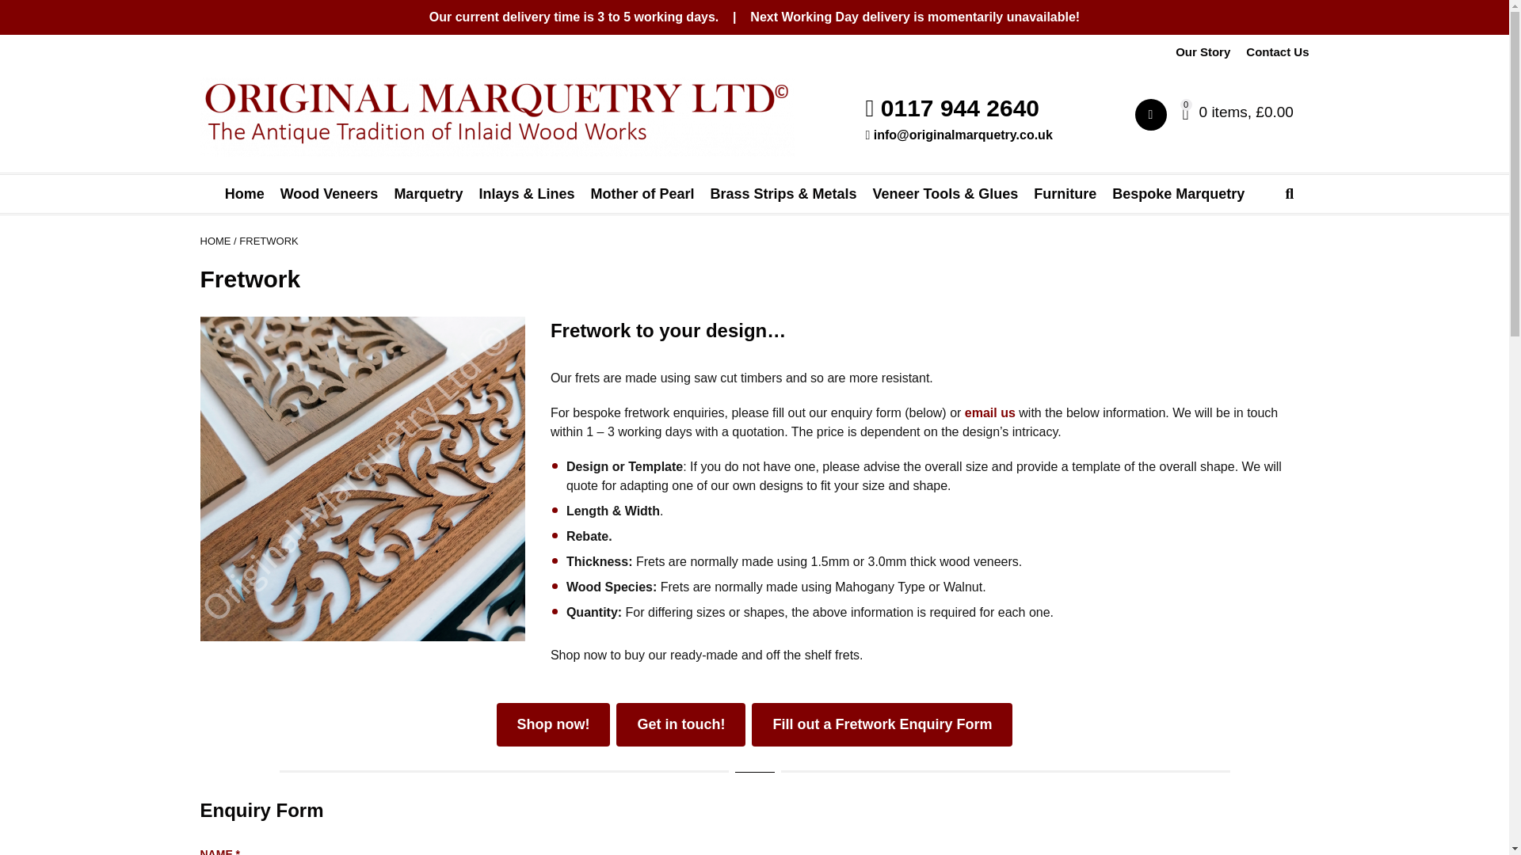 The width and height of the screenshot is (1521, 855). Describe the element at coordinates (1477, 242) in the screenshot. I see `Search` at that location.